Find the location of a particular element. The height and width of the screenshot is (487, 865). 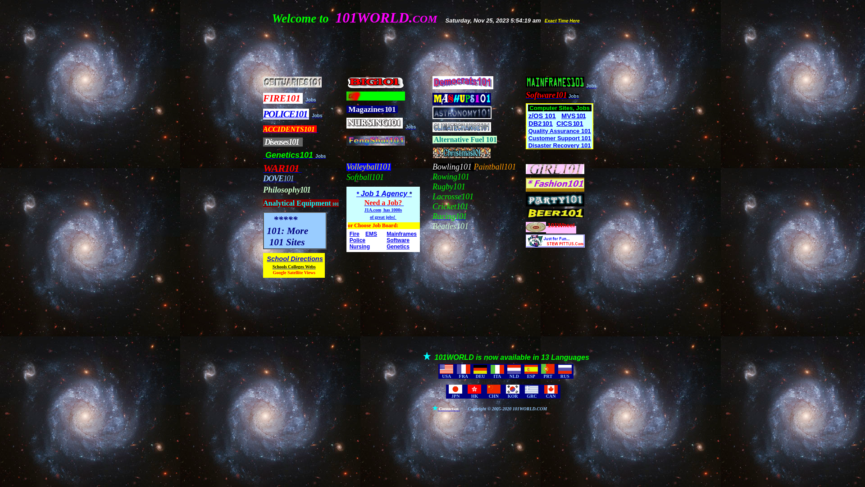

CHN is located at coordinates (494, 396).